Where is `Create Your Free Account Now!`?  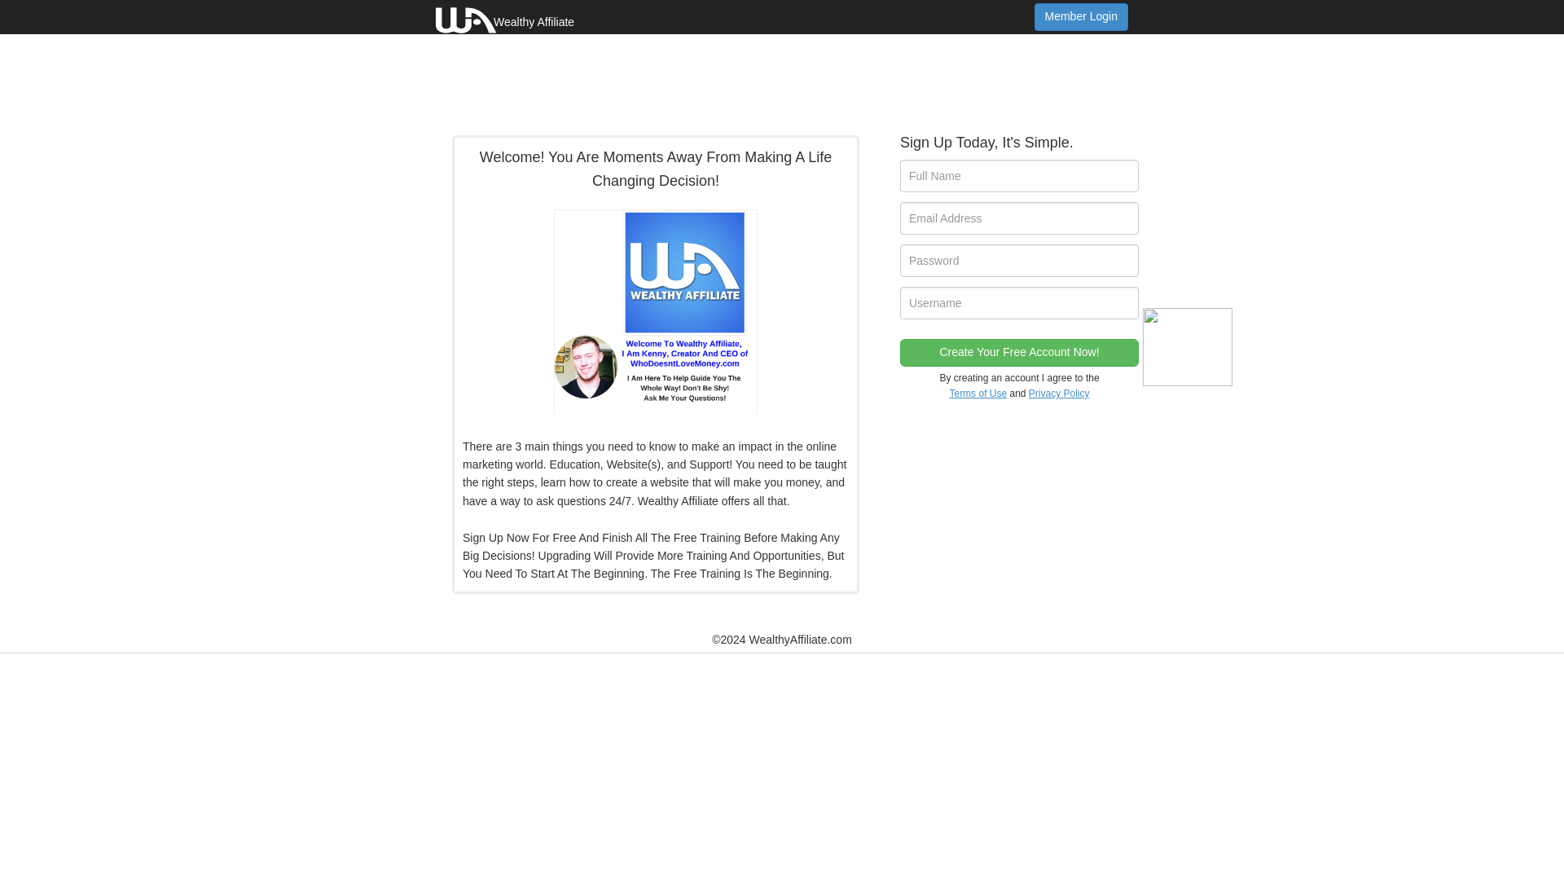 Create Your Free Account Now! is located at coordinates (1019, 352).